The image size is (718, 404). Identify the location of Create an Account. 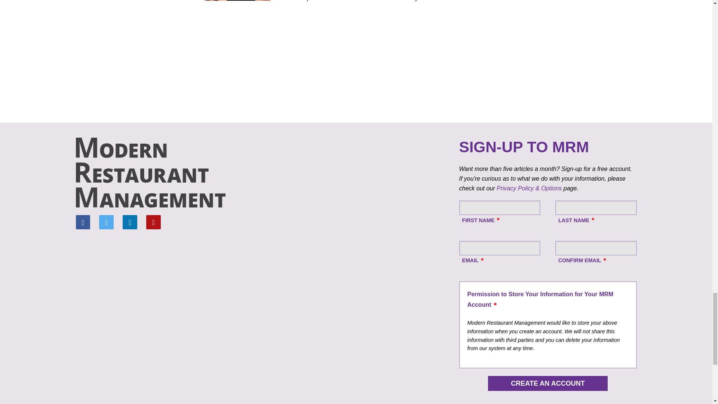
(547, 383).